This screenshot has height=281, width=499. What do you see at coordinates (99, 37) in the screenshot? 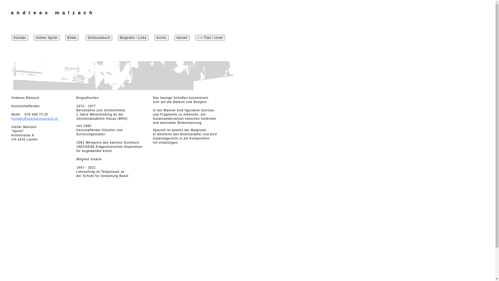
I see `Schmuckbuch` at bounding box center [99, 37].